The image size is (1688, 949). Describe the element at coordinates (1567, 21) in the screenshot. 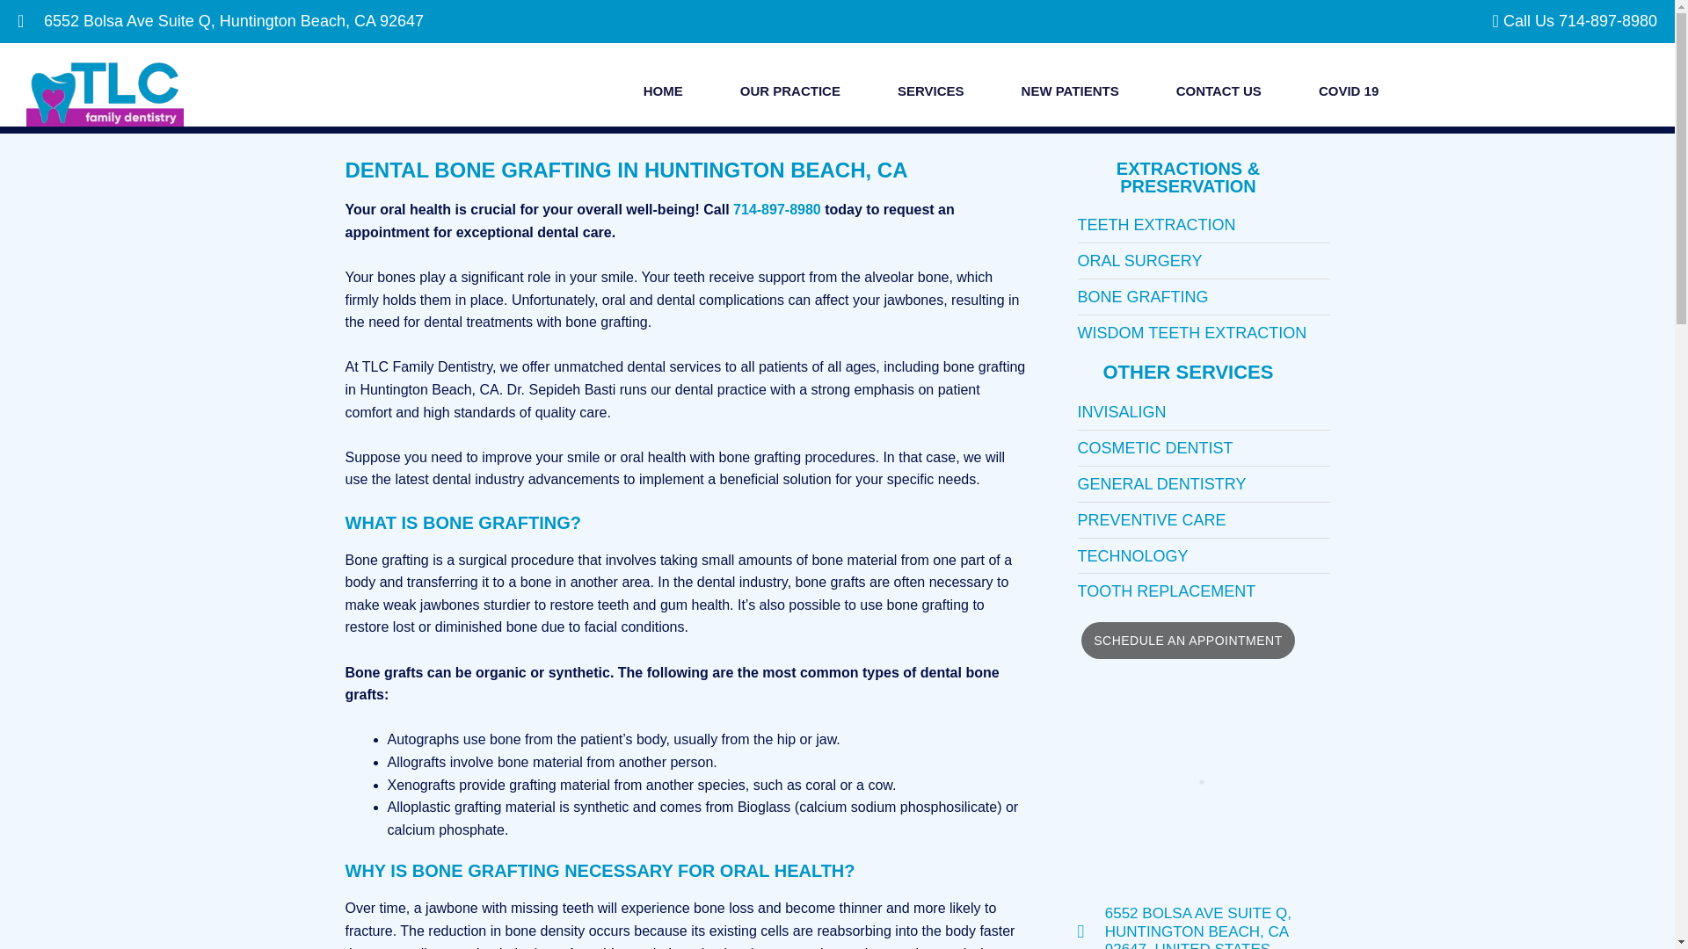

I see `Call Us 714-897-8980` at that location.